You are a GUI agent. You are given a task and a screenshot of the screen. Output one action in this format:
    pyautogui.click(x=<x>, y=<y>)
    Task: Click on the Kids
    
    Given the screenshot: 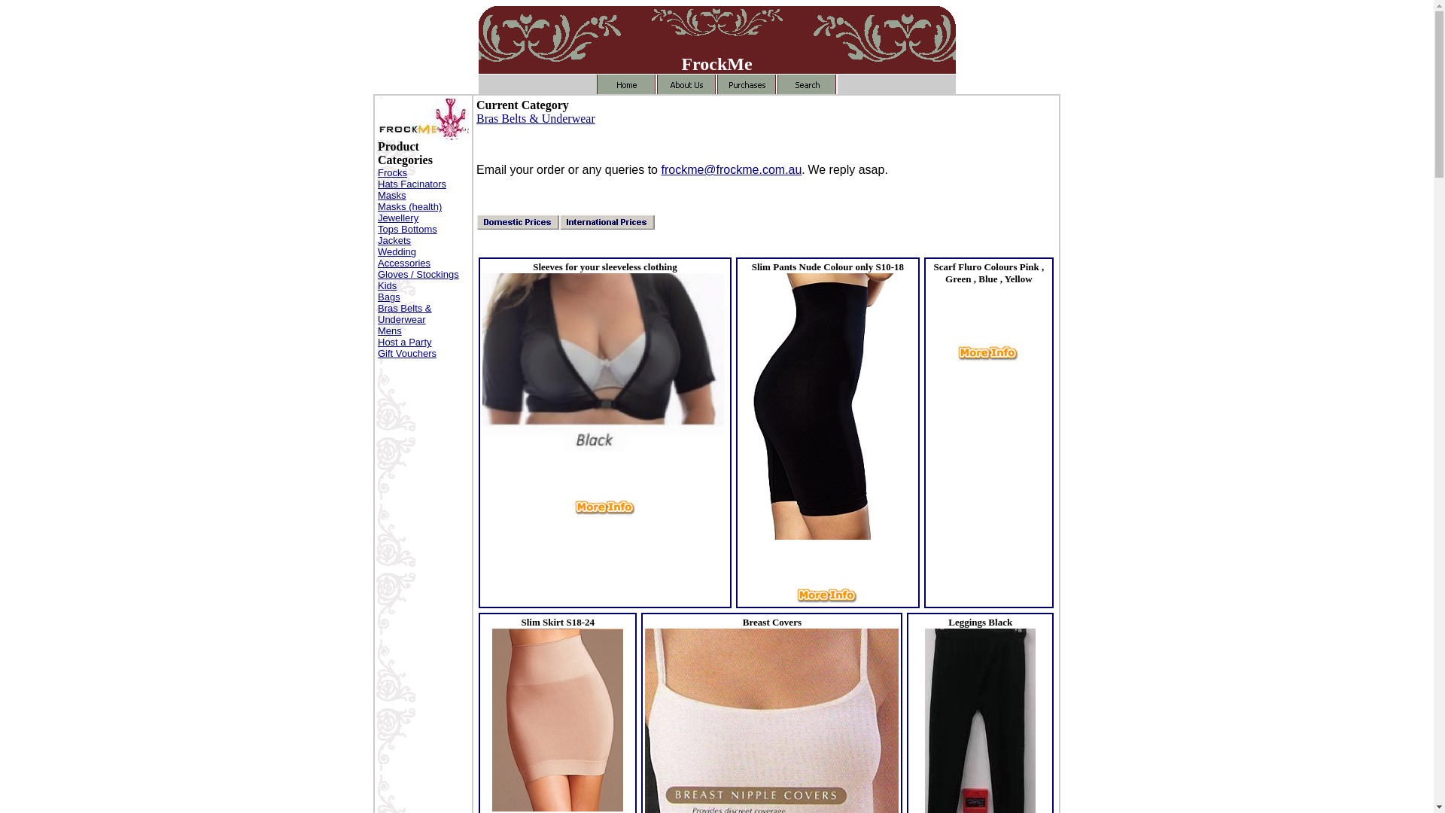 What is the action you would take?
    pyautogui.click(x=387, y=286)
    